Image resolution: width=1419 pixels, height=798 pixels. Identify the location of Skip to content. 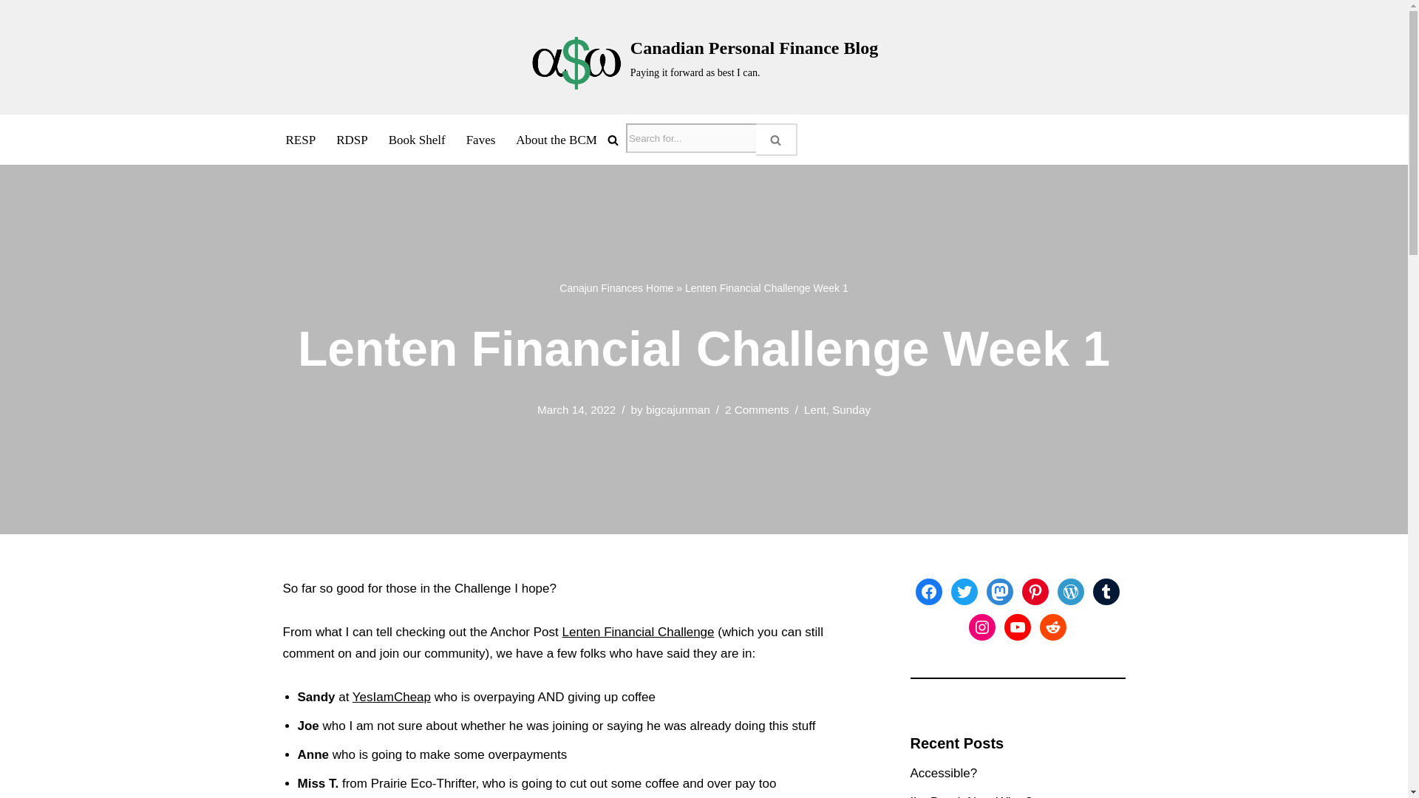
(11, 31).